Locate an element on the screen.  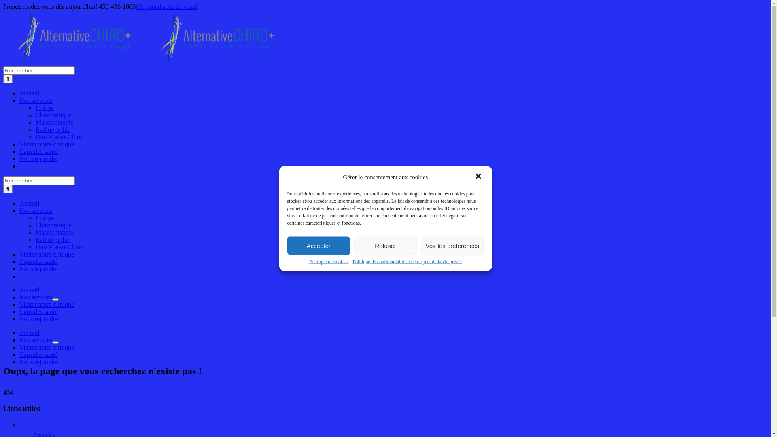
Nous rejoindre is located at coordinates (39, 362).